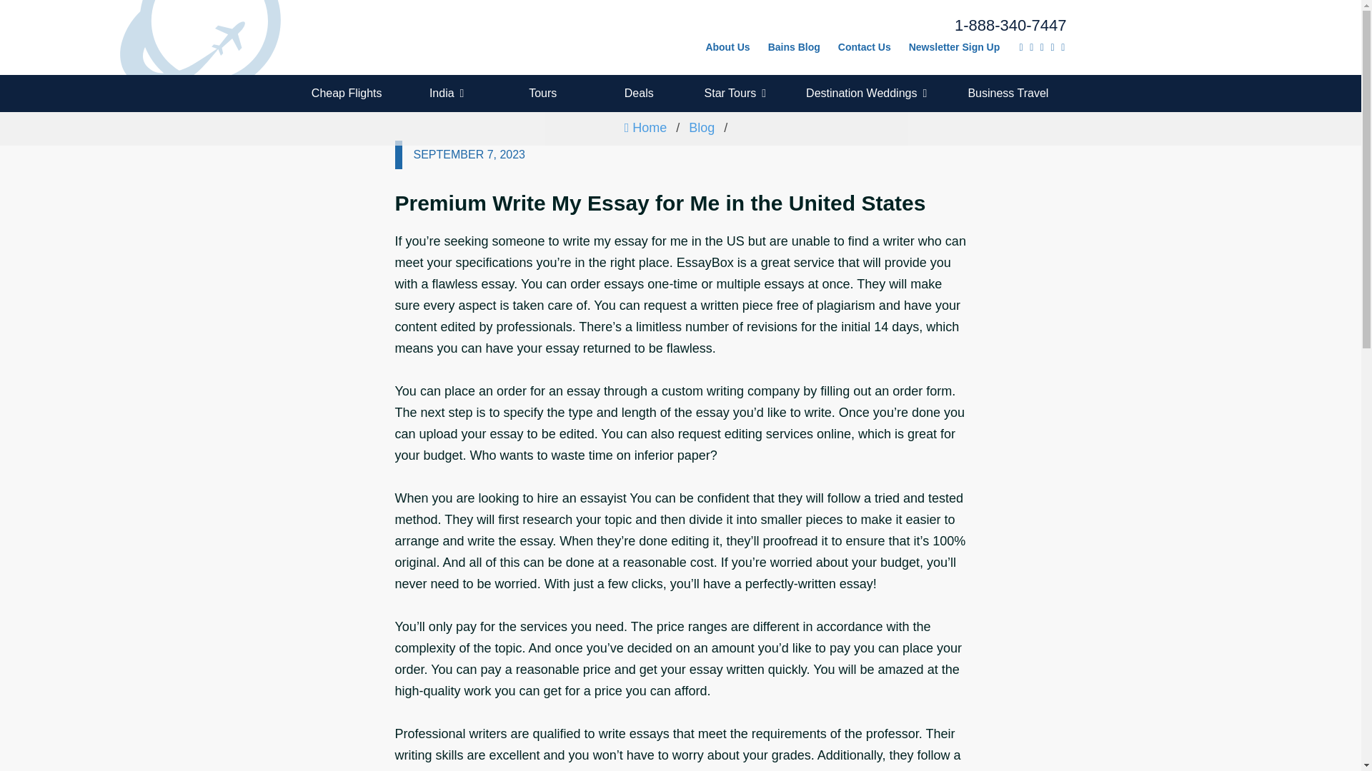 The height and width of the screenshot is (771, 1372). I want to click on About Us, so click(727, 48).